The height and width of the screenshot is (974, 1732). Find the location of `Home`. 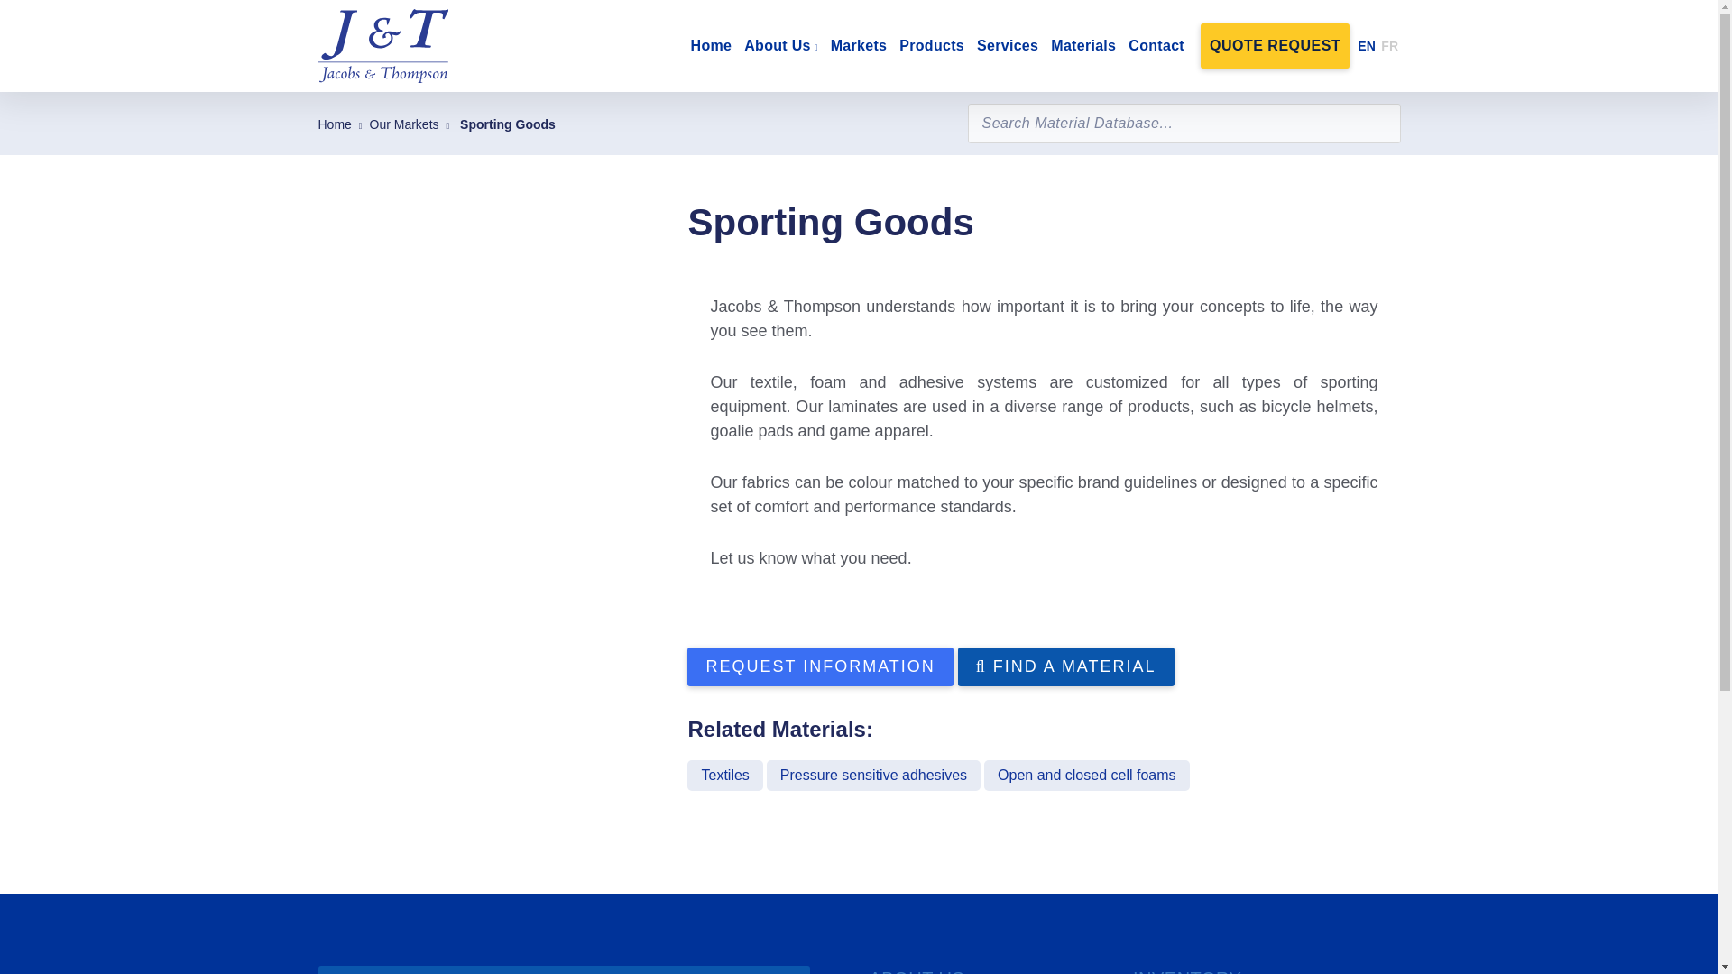

Home is located at coordinates (334, 124).